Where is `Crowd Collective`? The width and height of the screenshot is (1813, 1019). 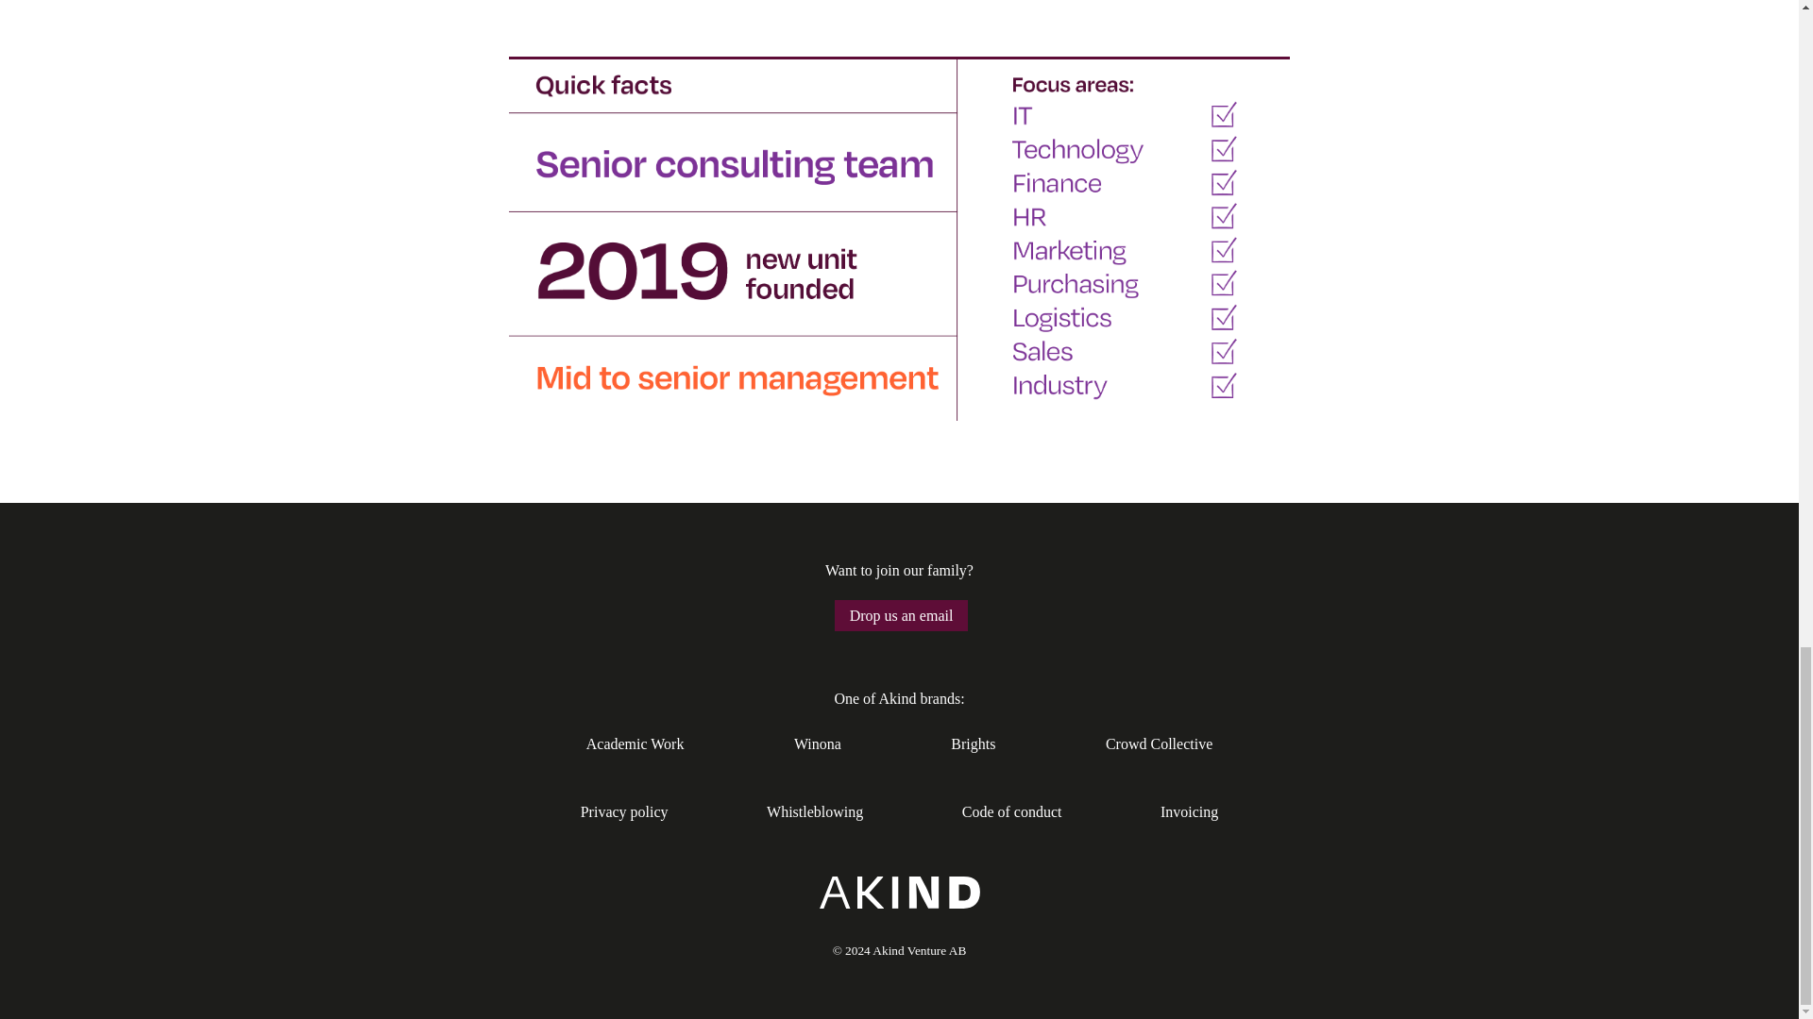 Crowd Collective is located at coordinates (1160, 743).